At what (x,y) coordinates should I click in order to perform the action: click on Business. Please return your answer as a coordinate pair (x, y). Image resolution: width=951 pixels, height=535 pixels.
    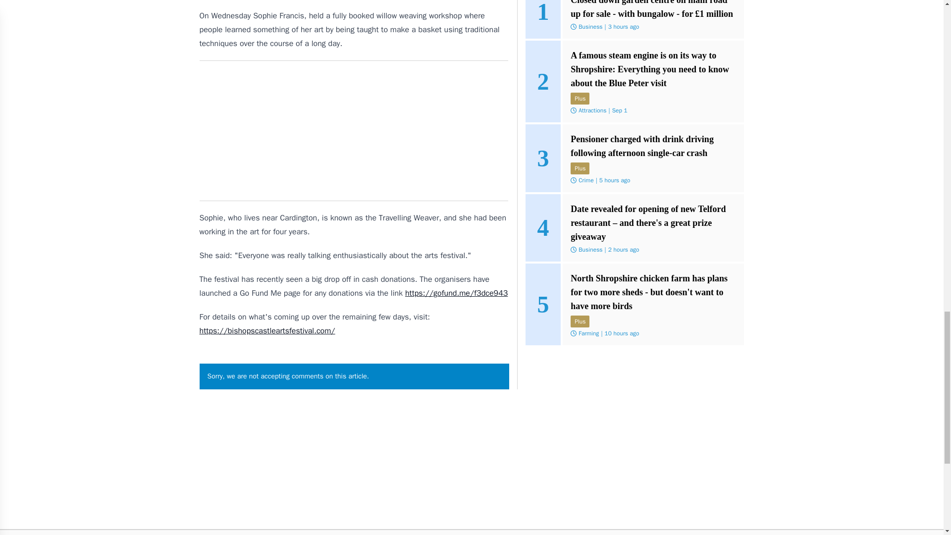
    Looking at the image, I should click on (590, 27).